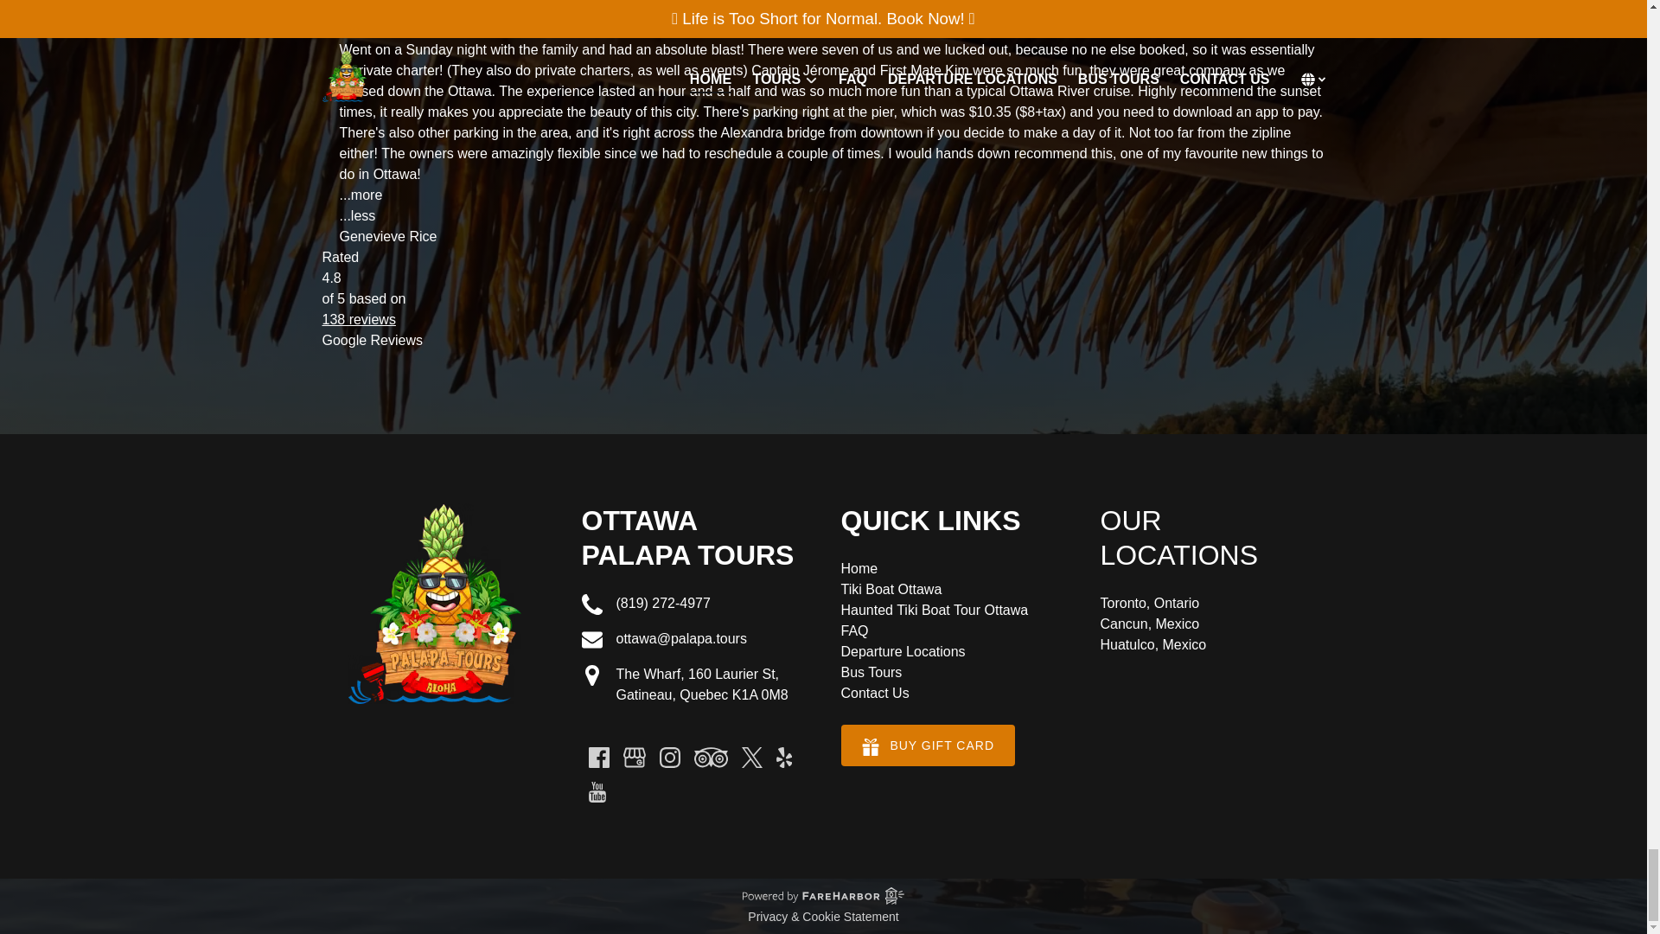  Describe the element at coordinates (591, 675) in the screenshot. I see `Map Marker` at that location.